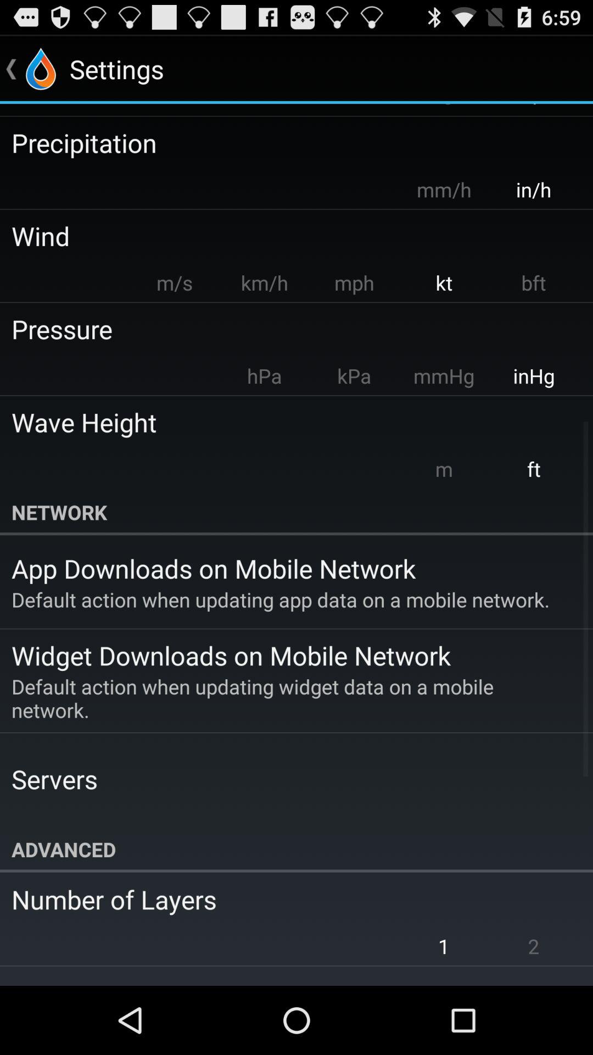 This screenshot has width=593, height=1055. I want to click on click the app below the number of layers app, so click(444, 946).